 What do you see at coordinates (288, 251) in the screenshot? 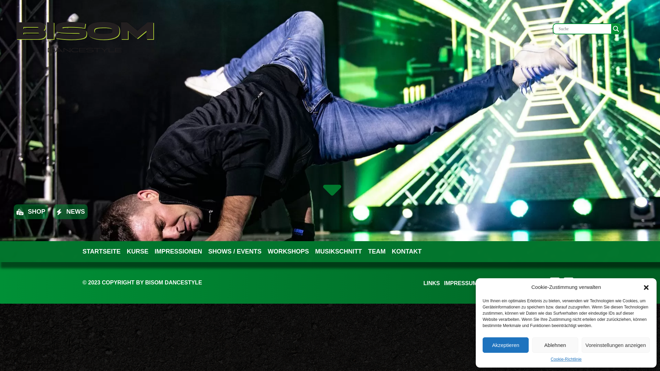
I see `WORKSHOPS` at bounding box center [288, 251].